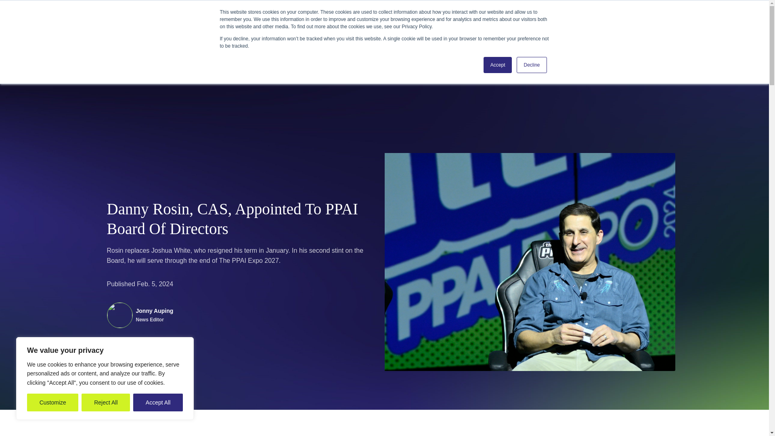 The image size is (775, 436). Describe the element at coordinates (211, 14) in the screenshot. I see `PPAI MEDIA` at that location.